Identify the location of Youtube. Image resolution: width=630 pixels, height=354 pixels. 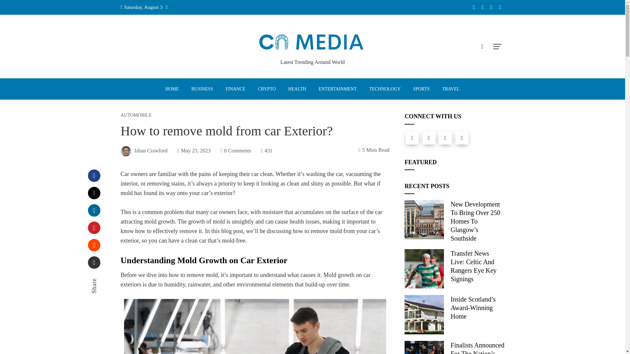
(462, 138).